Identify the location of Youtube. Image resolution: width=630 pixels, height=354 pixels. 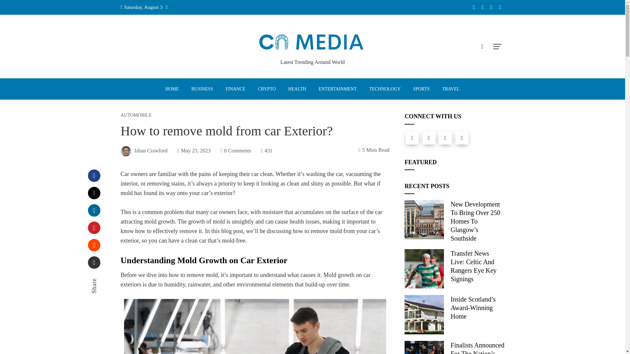
(462, 138).